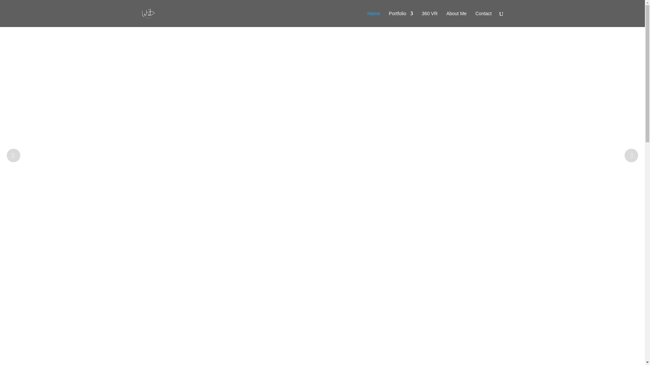 This screenshot has width=650, height=365. Describe the element at coordinates (483, 19) in the screenshot. I see `Contact` at that location.